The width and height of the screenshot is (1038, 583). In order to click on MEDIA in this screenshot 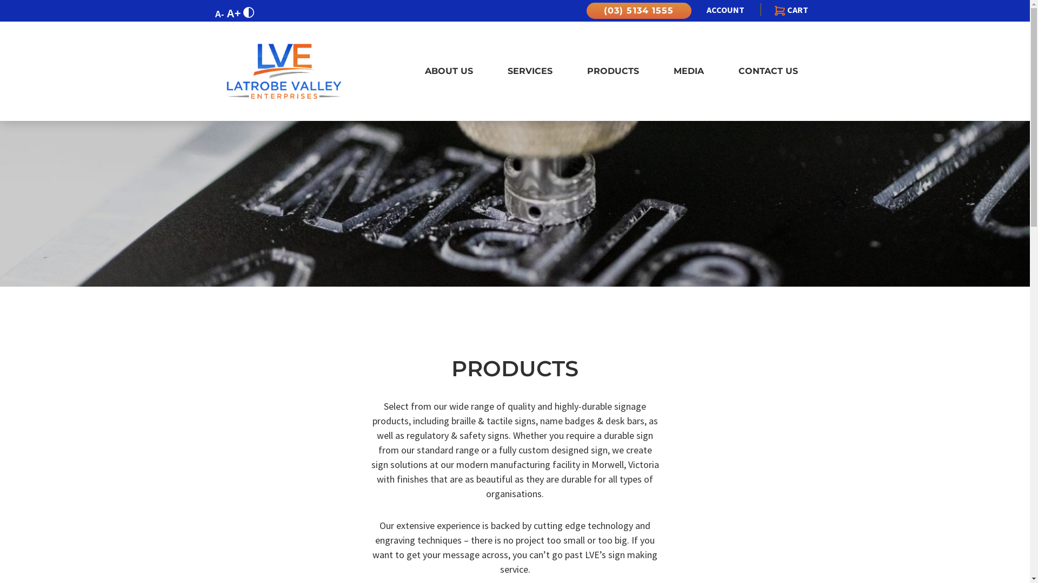, I will do `click(689, 71)`.